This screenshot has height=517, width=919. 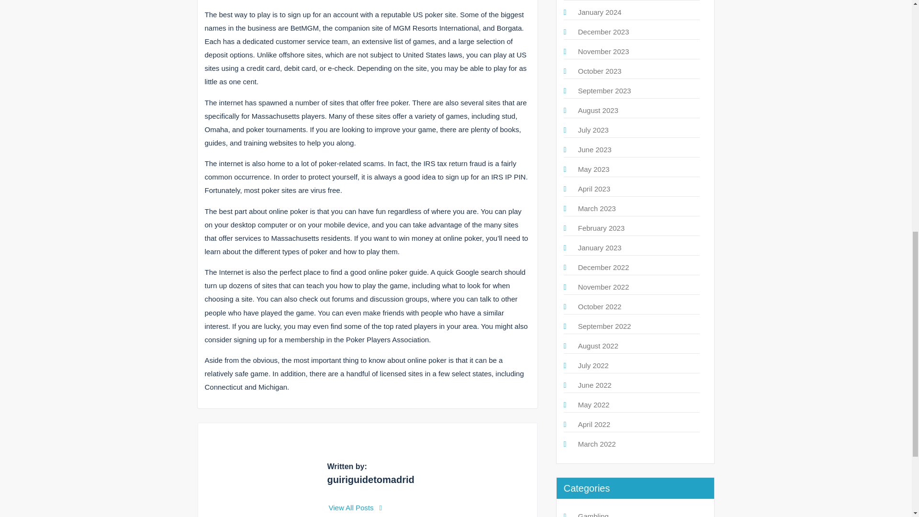 What do you see at coordinates (594, 149) in the screenshot?
I see `June 2023` at bounding box center [594, 149].